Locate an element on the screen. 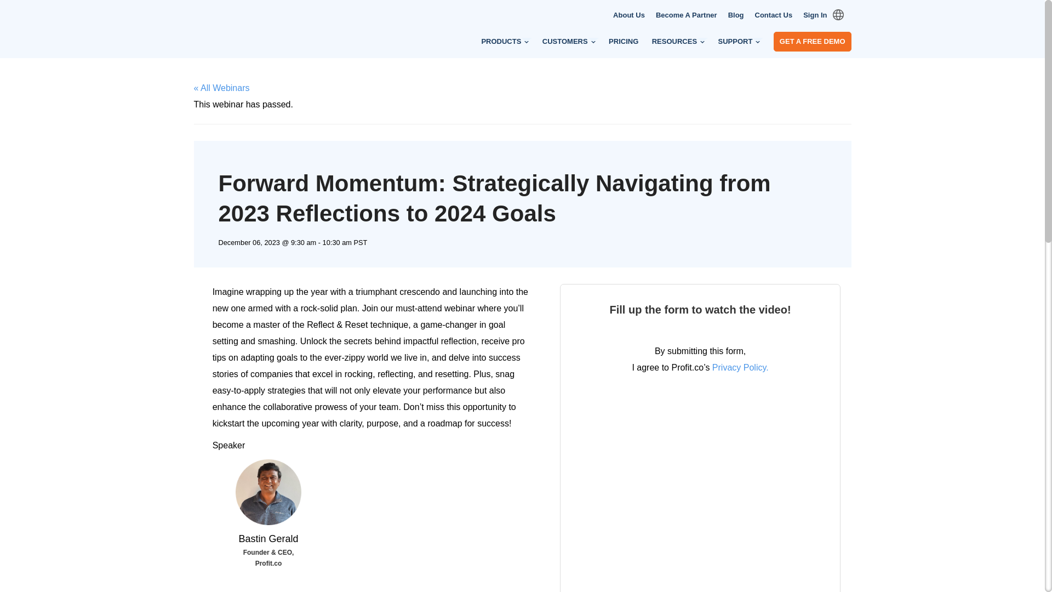 This screenshot has height=592, width=1052. Profit.co is located at coordinates (249, 44).